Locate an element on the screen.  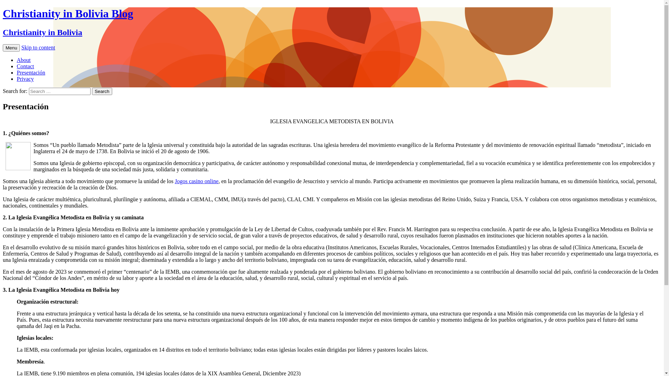
Contact is located at coordinates (25, 66).